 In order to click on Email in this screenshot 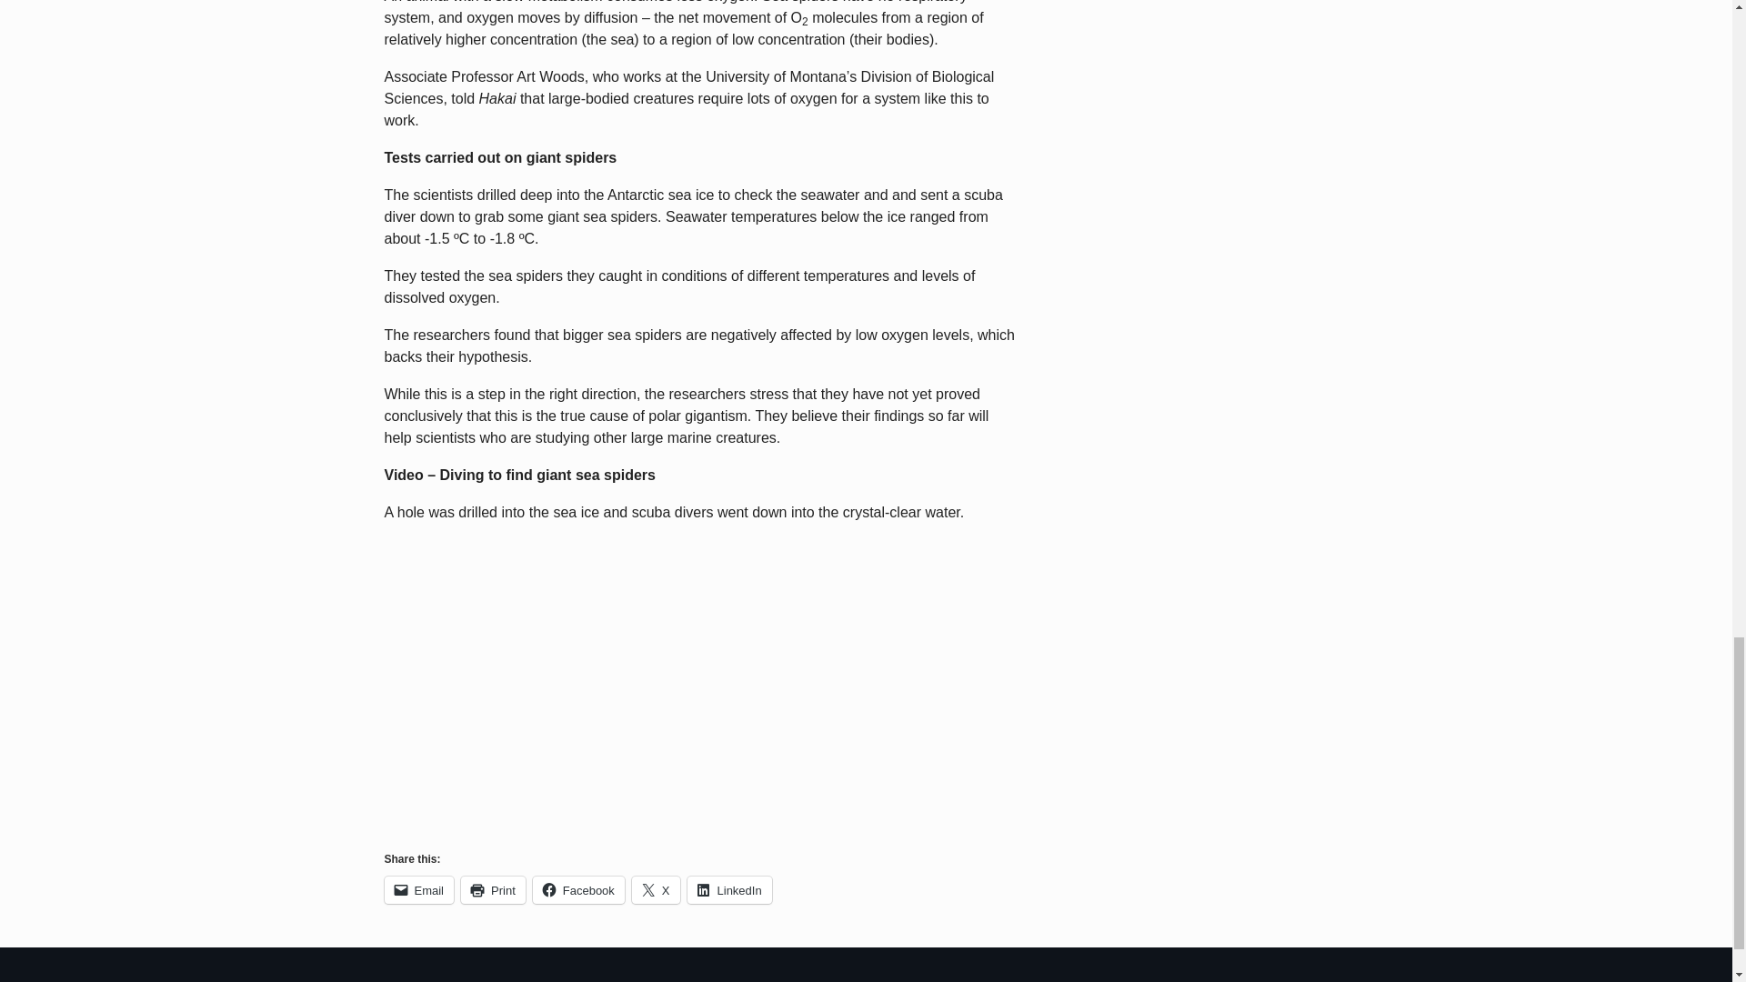, I will do `click(418, 889)`.